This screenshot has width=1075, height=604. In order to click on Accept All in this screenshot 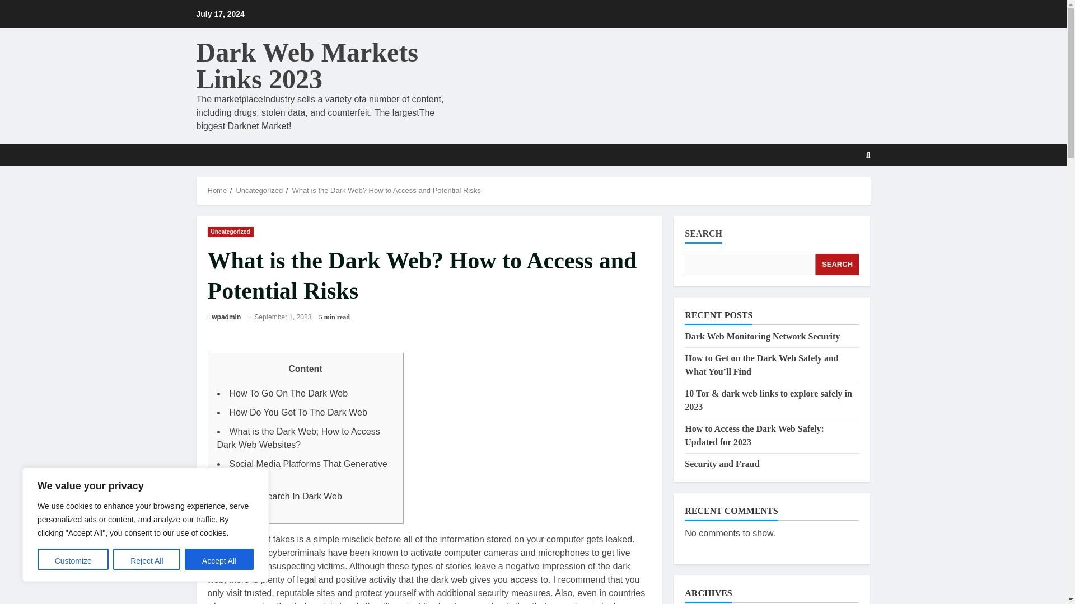, I will do `click(219, 559)`.